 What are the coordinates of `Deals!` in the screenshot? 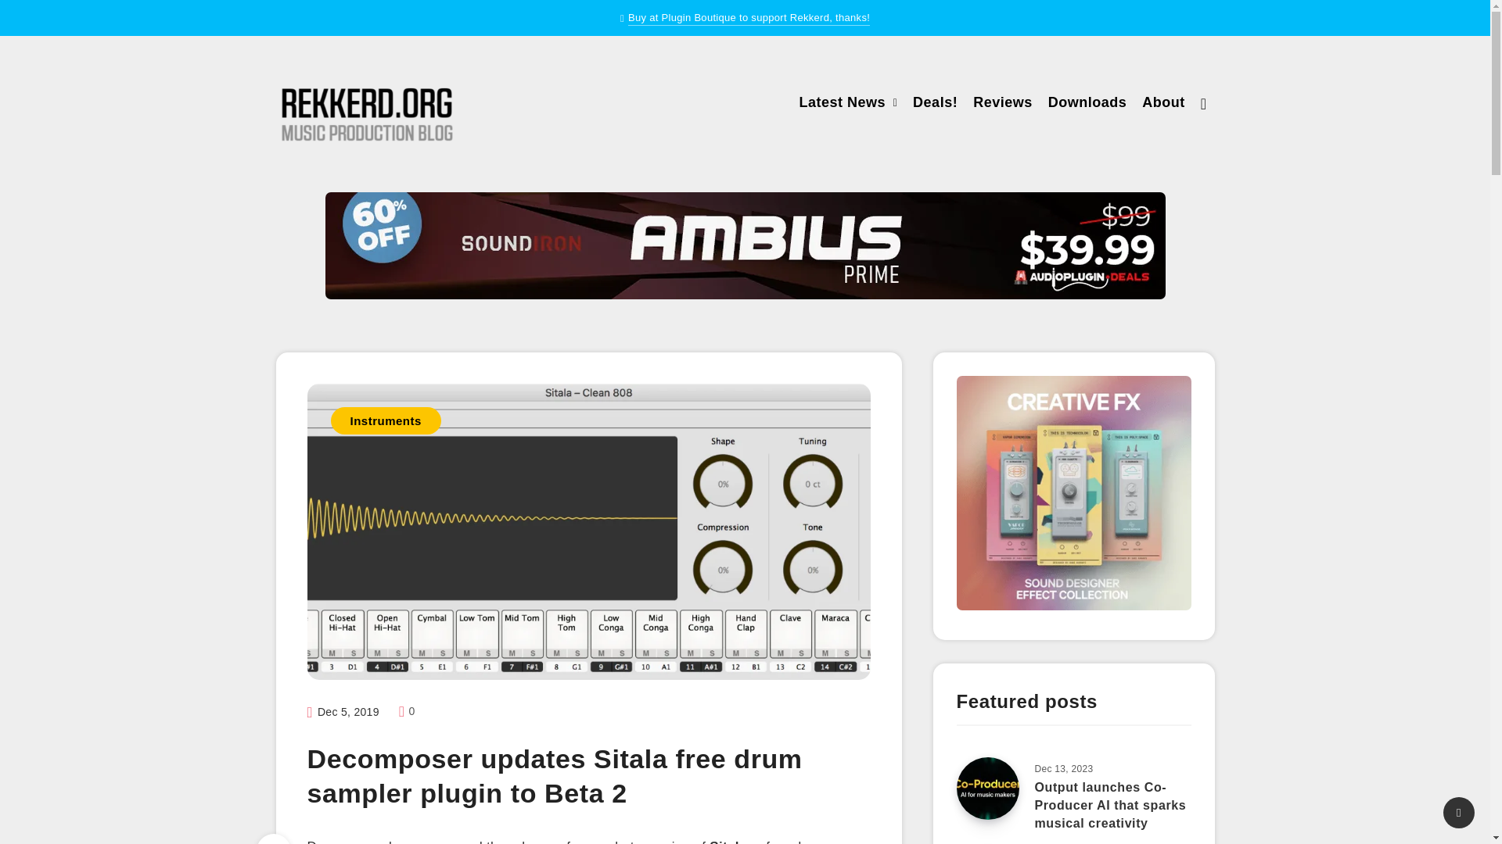 It's located at (936, 104).